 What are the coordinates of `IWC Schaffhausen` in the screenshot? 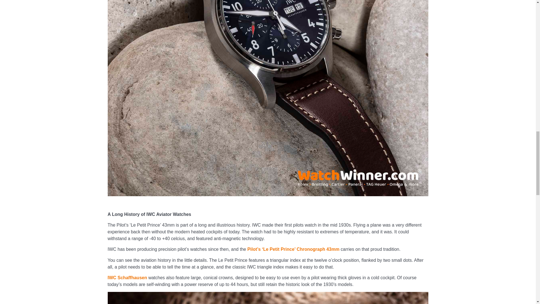 It's located at (127, 278).